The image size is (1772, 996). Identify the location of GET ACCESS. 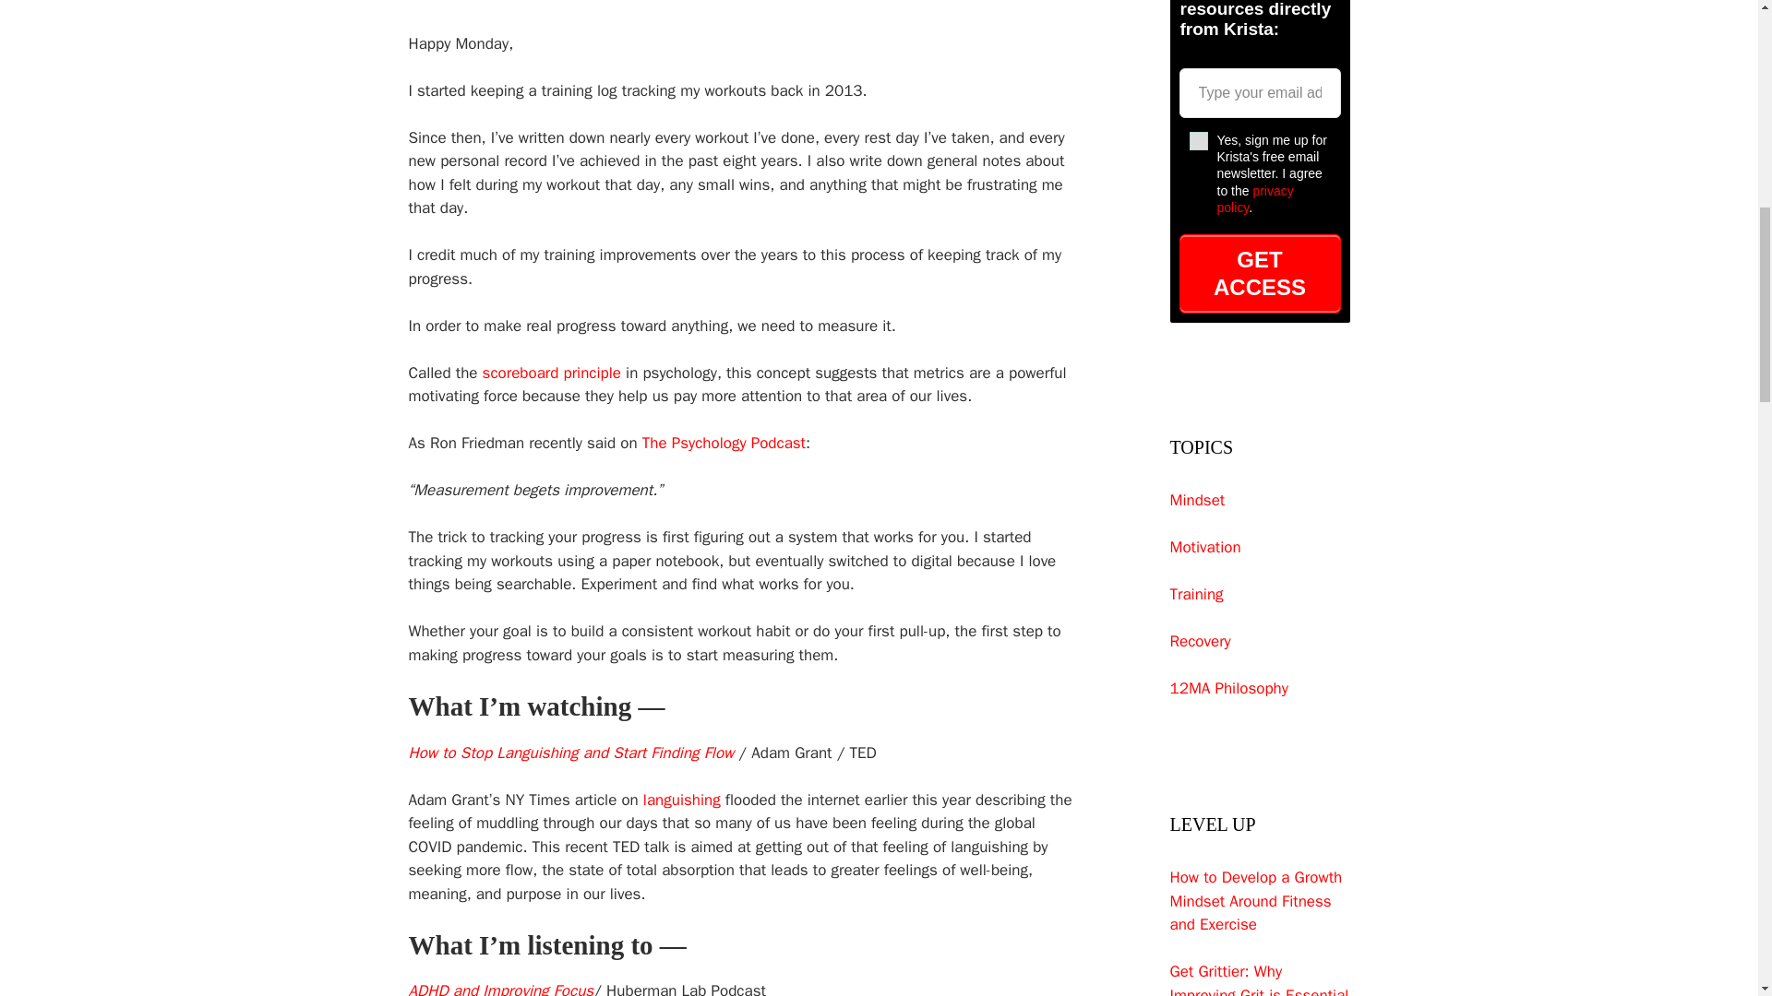
(1261, 273).